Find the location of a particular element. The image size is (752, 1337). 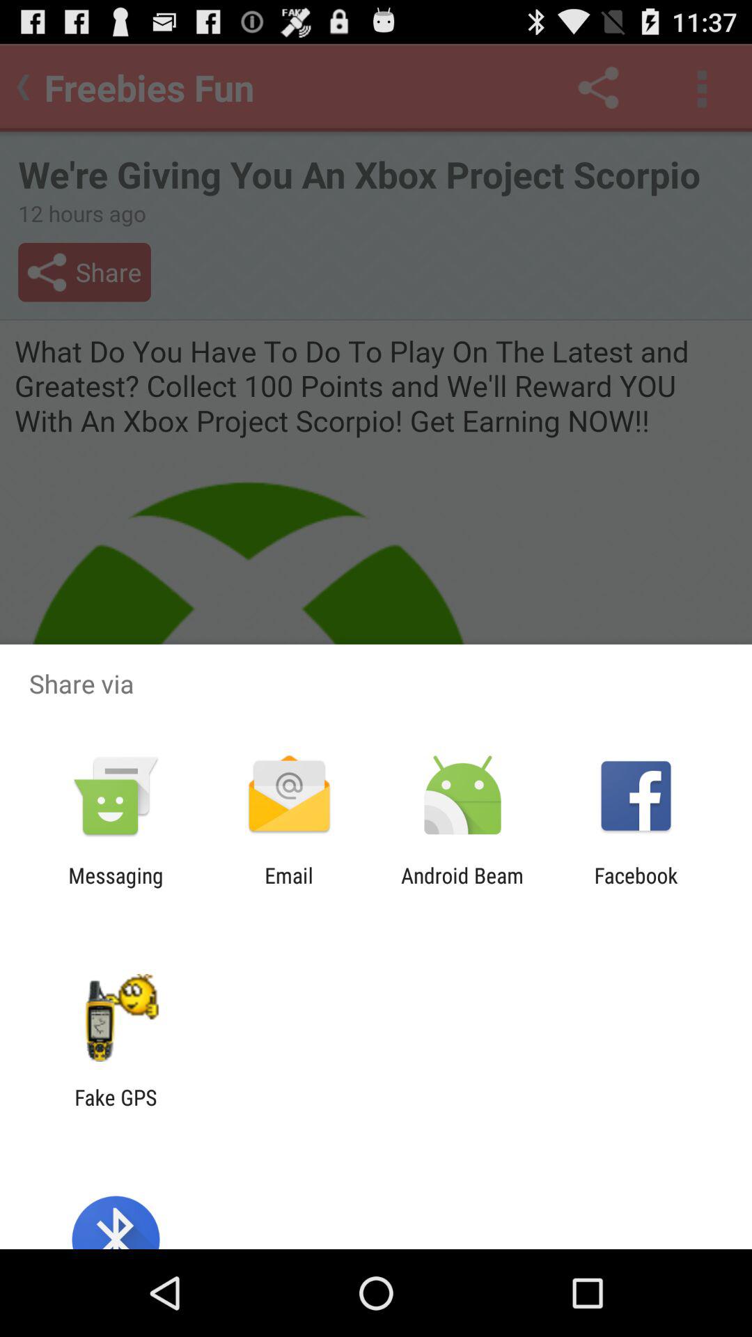

turn off facebook is located at coordinates (636, 887).